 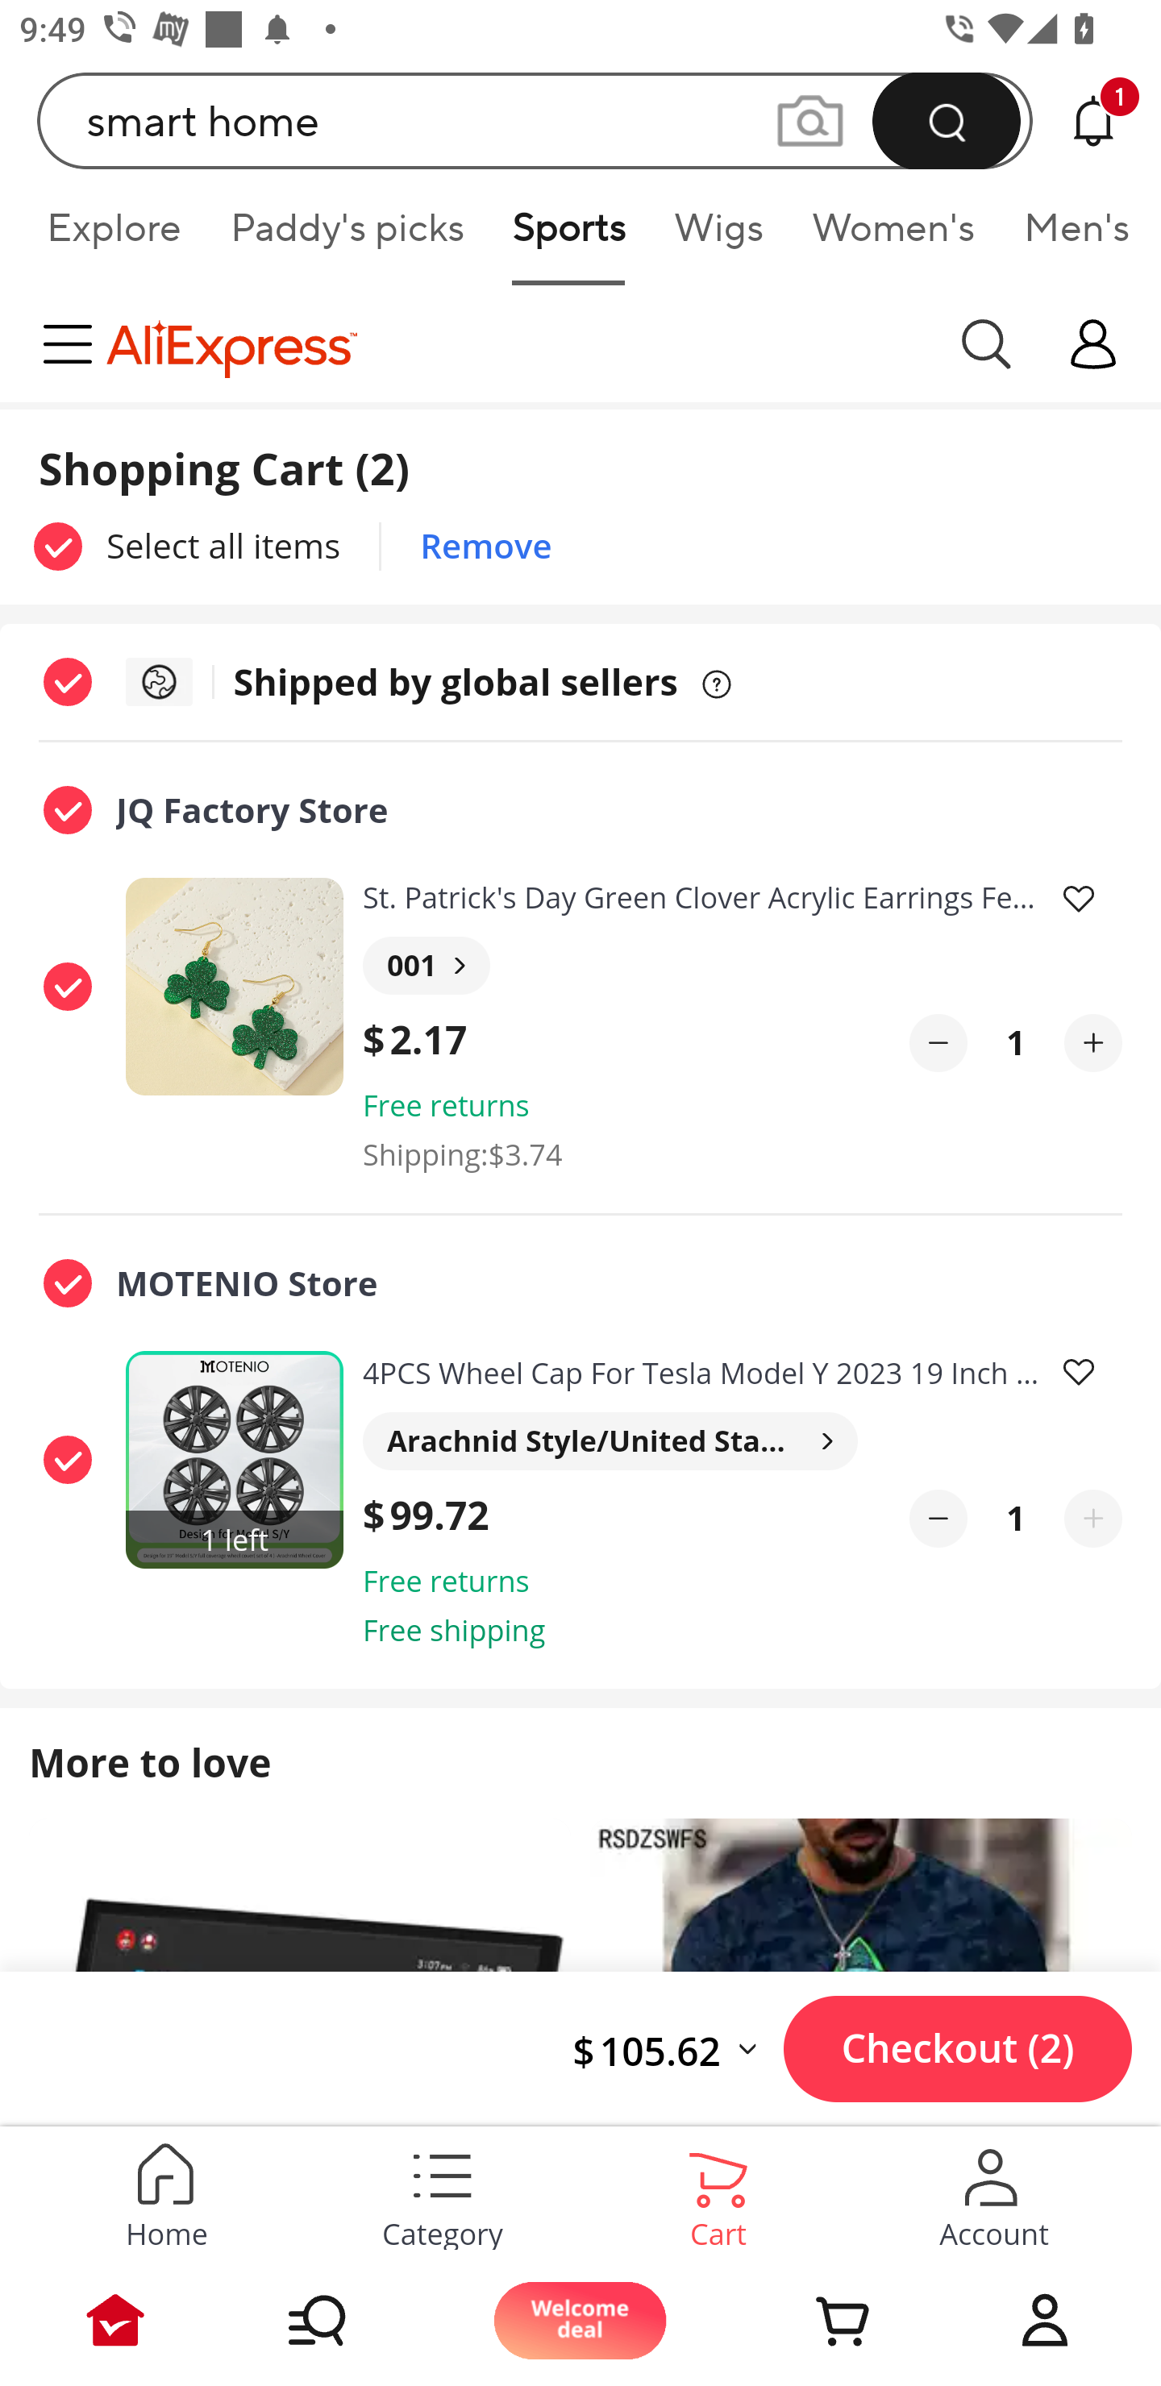 What do you see at coordinates (348, 2320) in the screenshot?
I see `Shop` at bounding box center [348, 2320].